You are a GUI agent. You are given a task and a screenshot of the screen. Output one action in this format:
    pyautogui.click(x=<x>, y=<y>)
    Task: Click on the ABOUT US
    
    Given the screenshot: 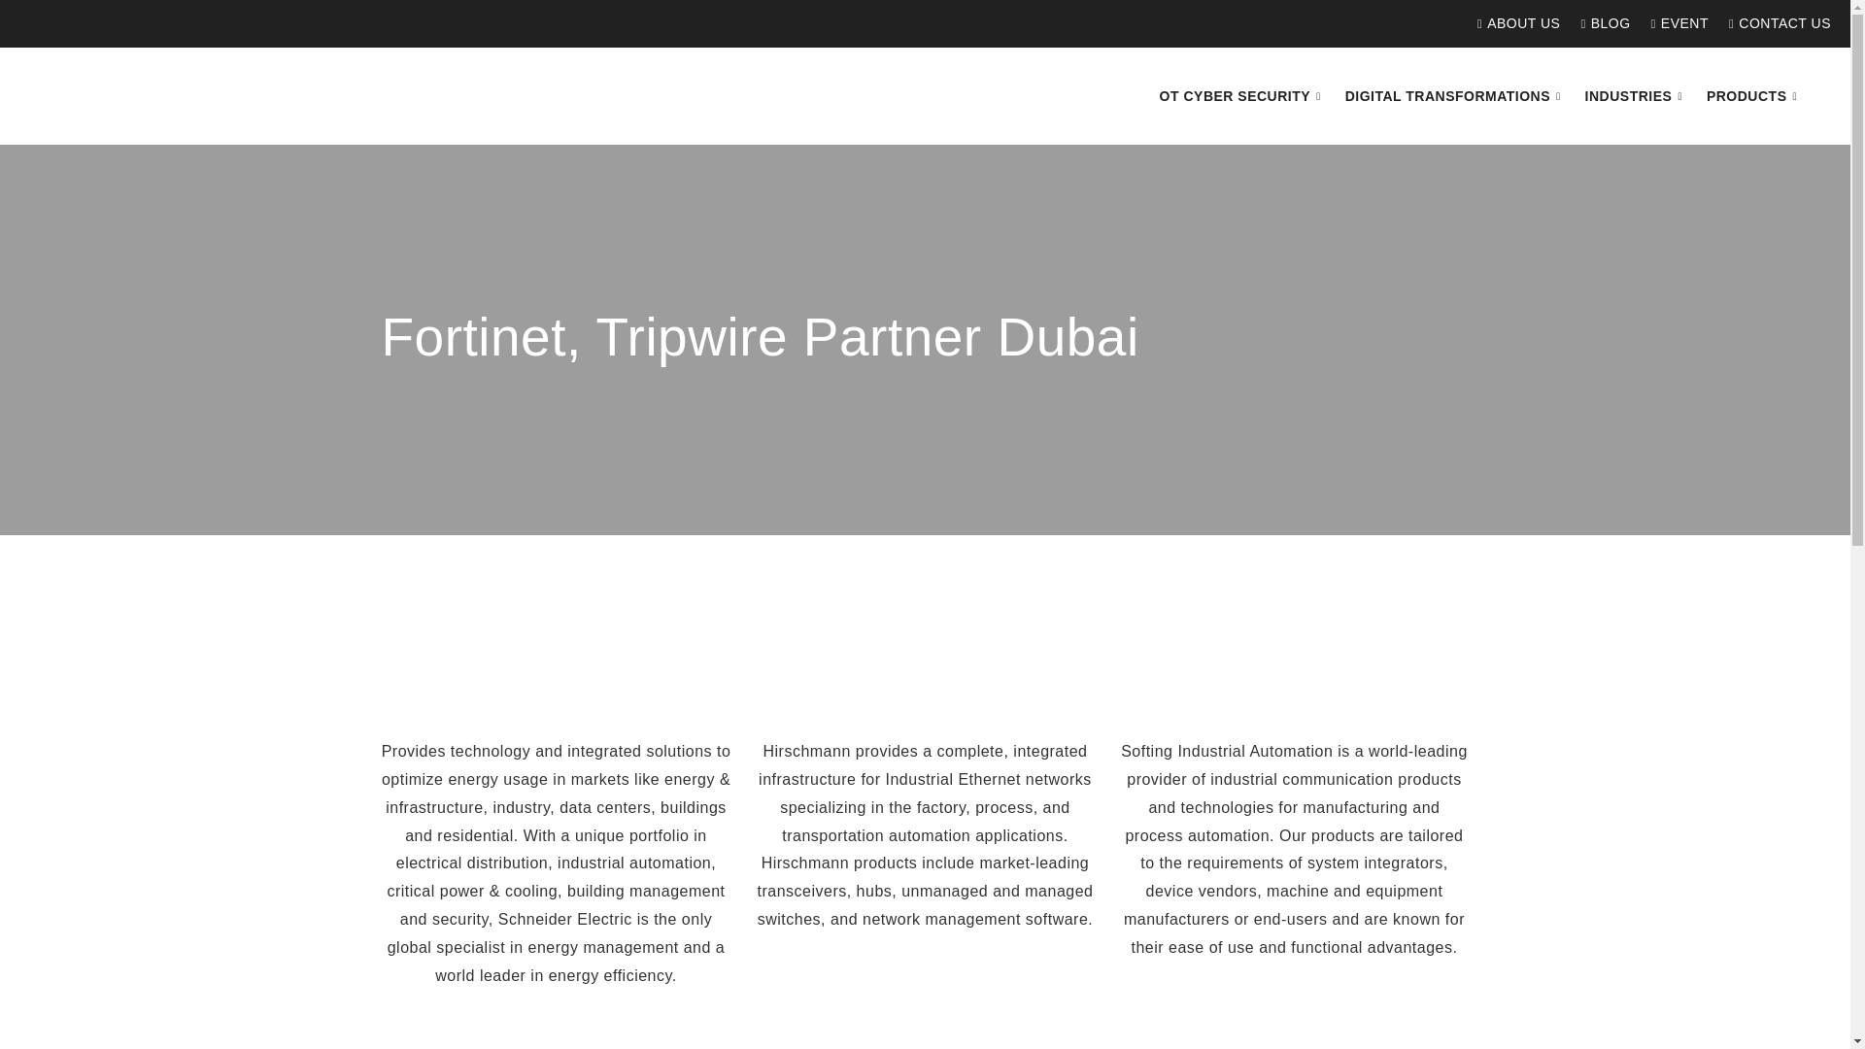 What is the action you would take?
    pyautogui.click(x=1513, y=23)
    